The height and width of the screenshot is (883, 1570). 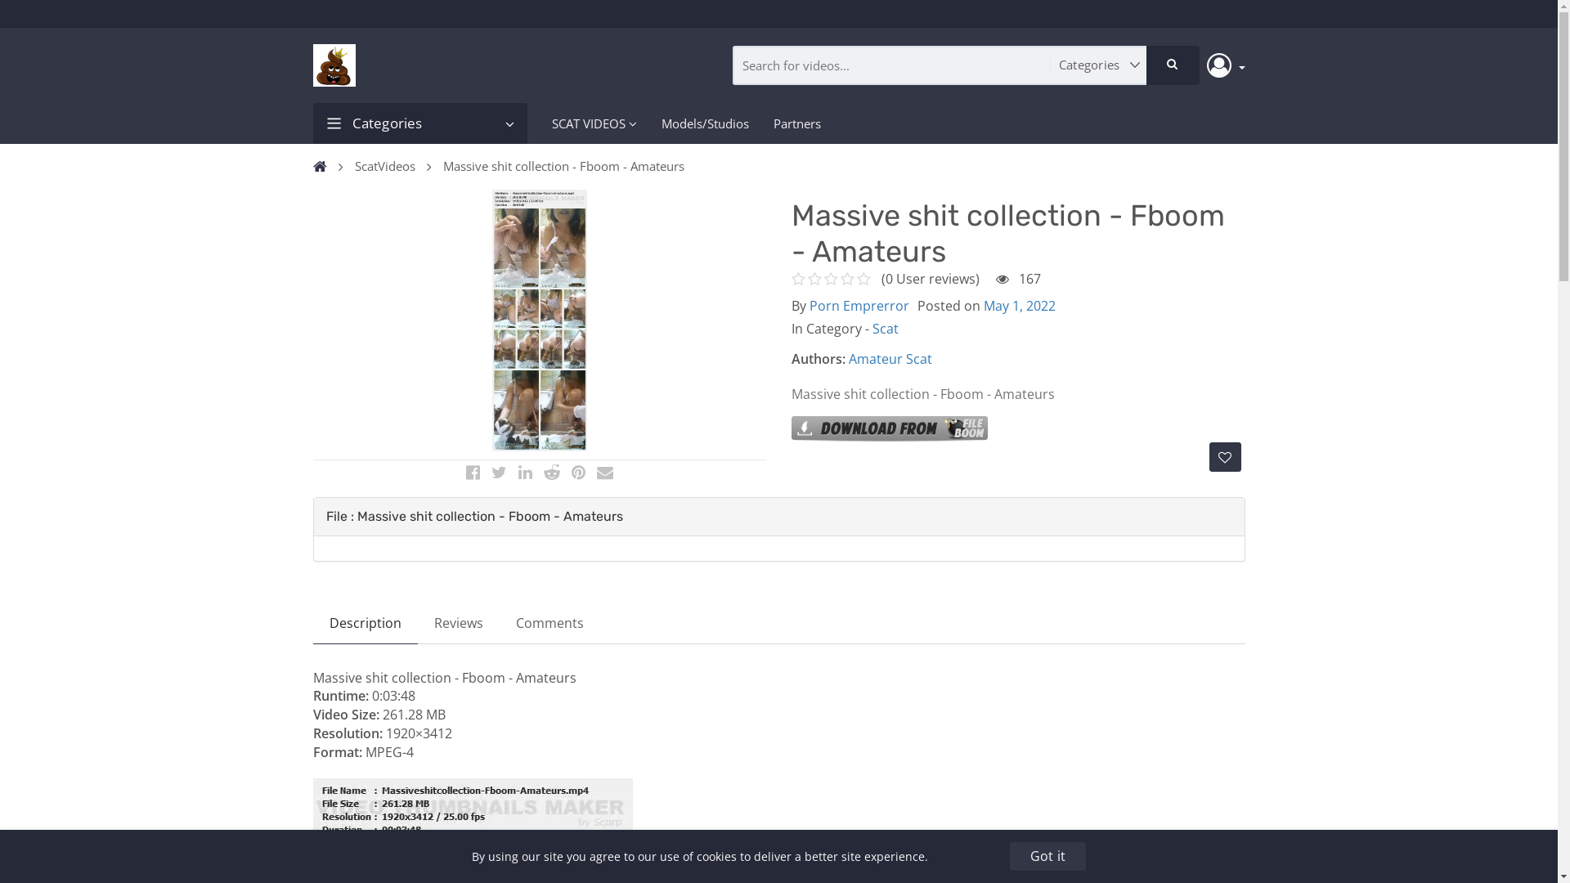 I want to click on File : Massive shit collection - Fboom - Amateurs, so click(x=474, y=517).